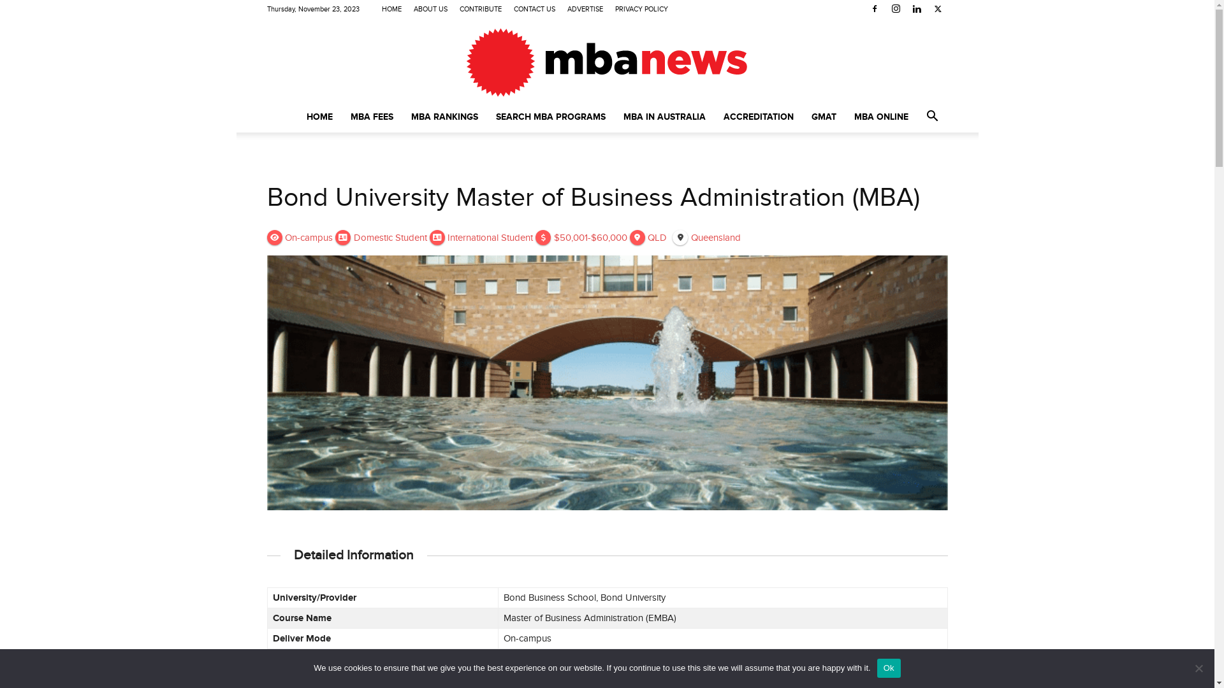 The width and height of the screenshot is (1224, 688). What do you see at coordinates (917, 9) in the screenshot?
I see `Linkedin` at bounding box center [917, 9].